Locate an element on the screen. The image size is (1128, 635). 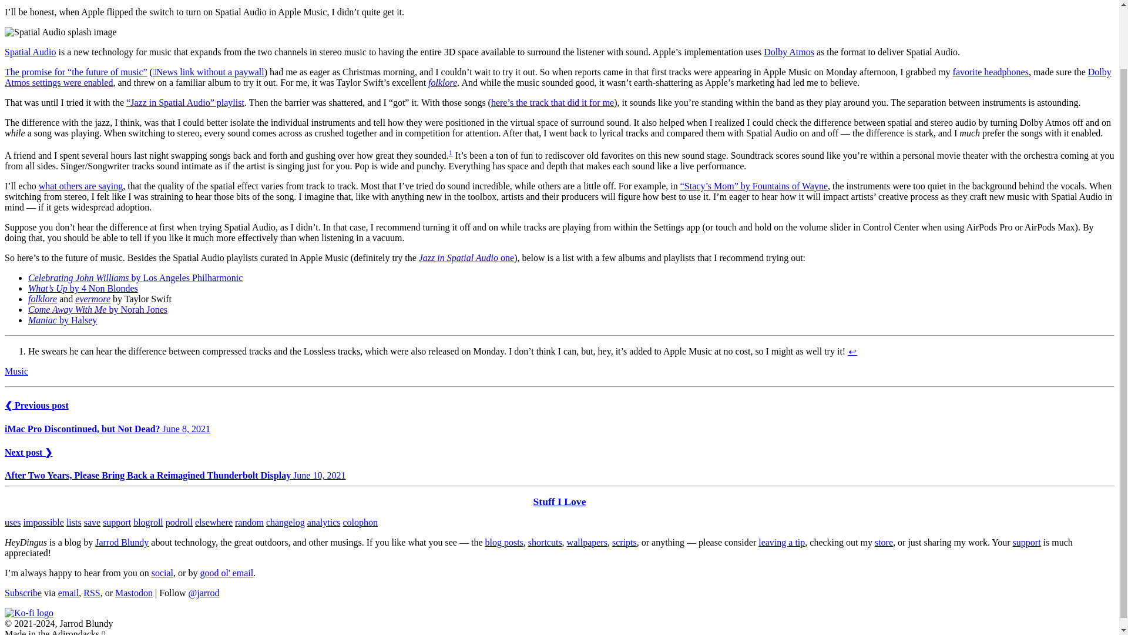
evermore is located at coordinates (93, 299).